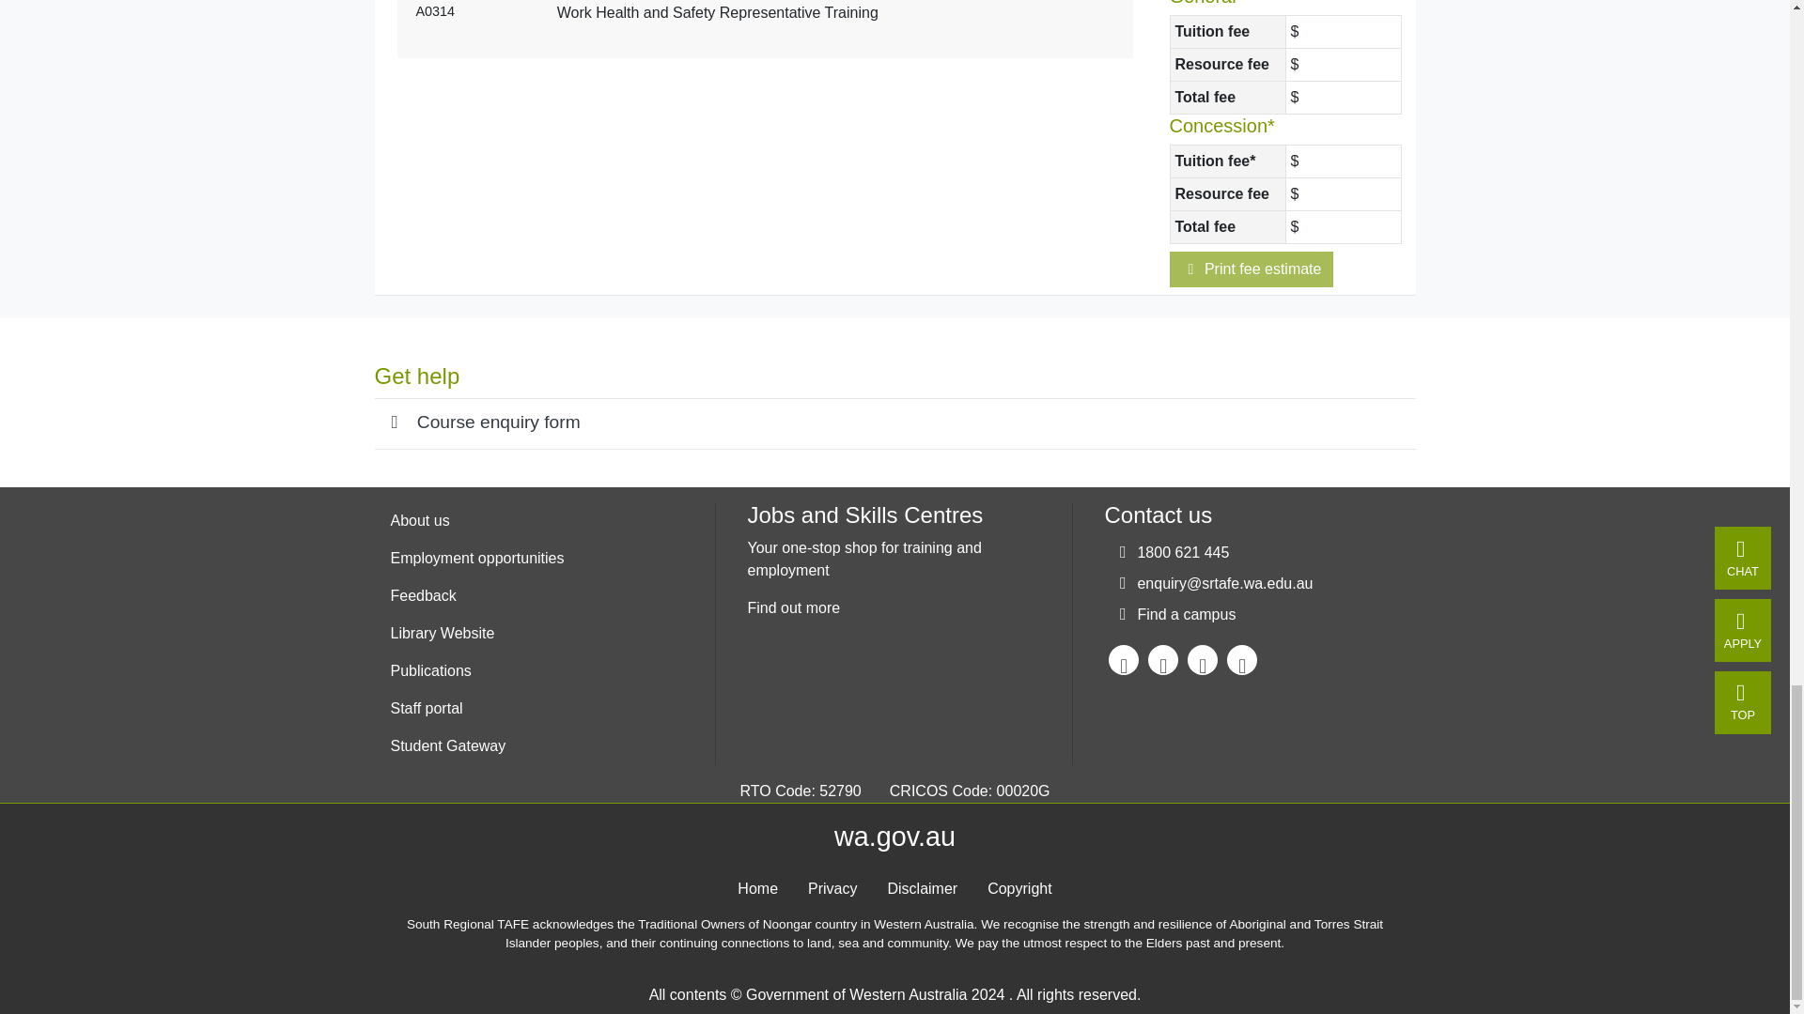 Image resolution: width=1804 pixels, height=1014 pixels. I want to click on About our college and facilities, so click(477, 520).